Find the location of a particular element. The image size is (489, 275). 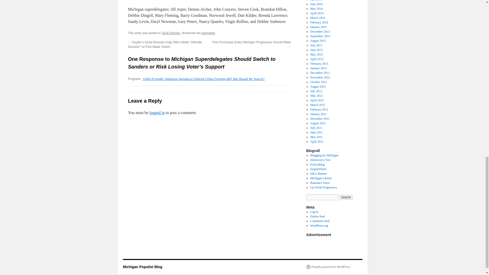

logged in is located at coordinates (157, 113).